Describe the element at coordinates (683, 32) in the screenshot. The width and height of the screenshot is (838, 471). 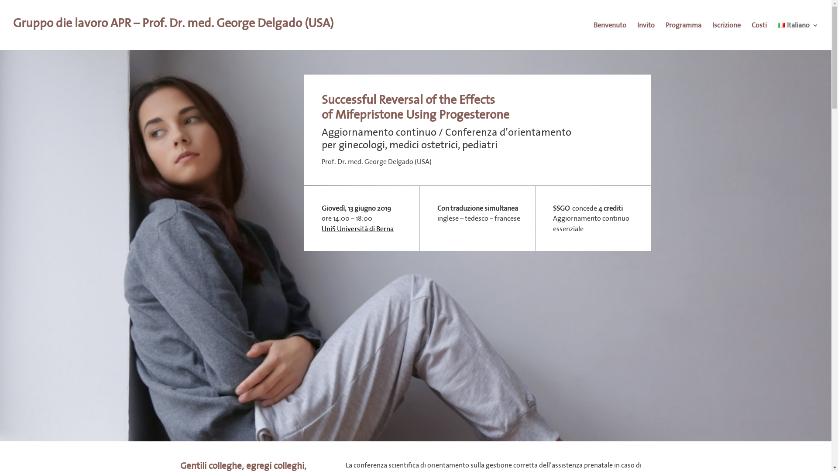
I see `Programma` at that location.